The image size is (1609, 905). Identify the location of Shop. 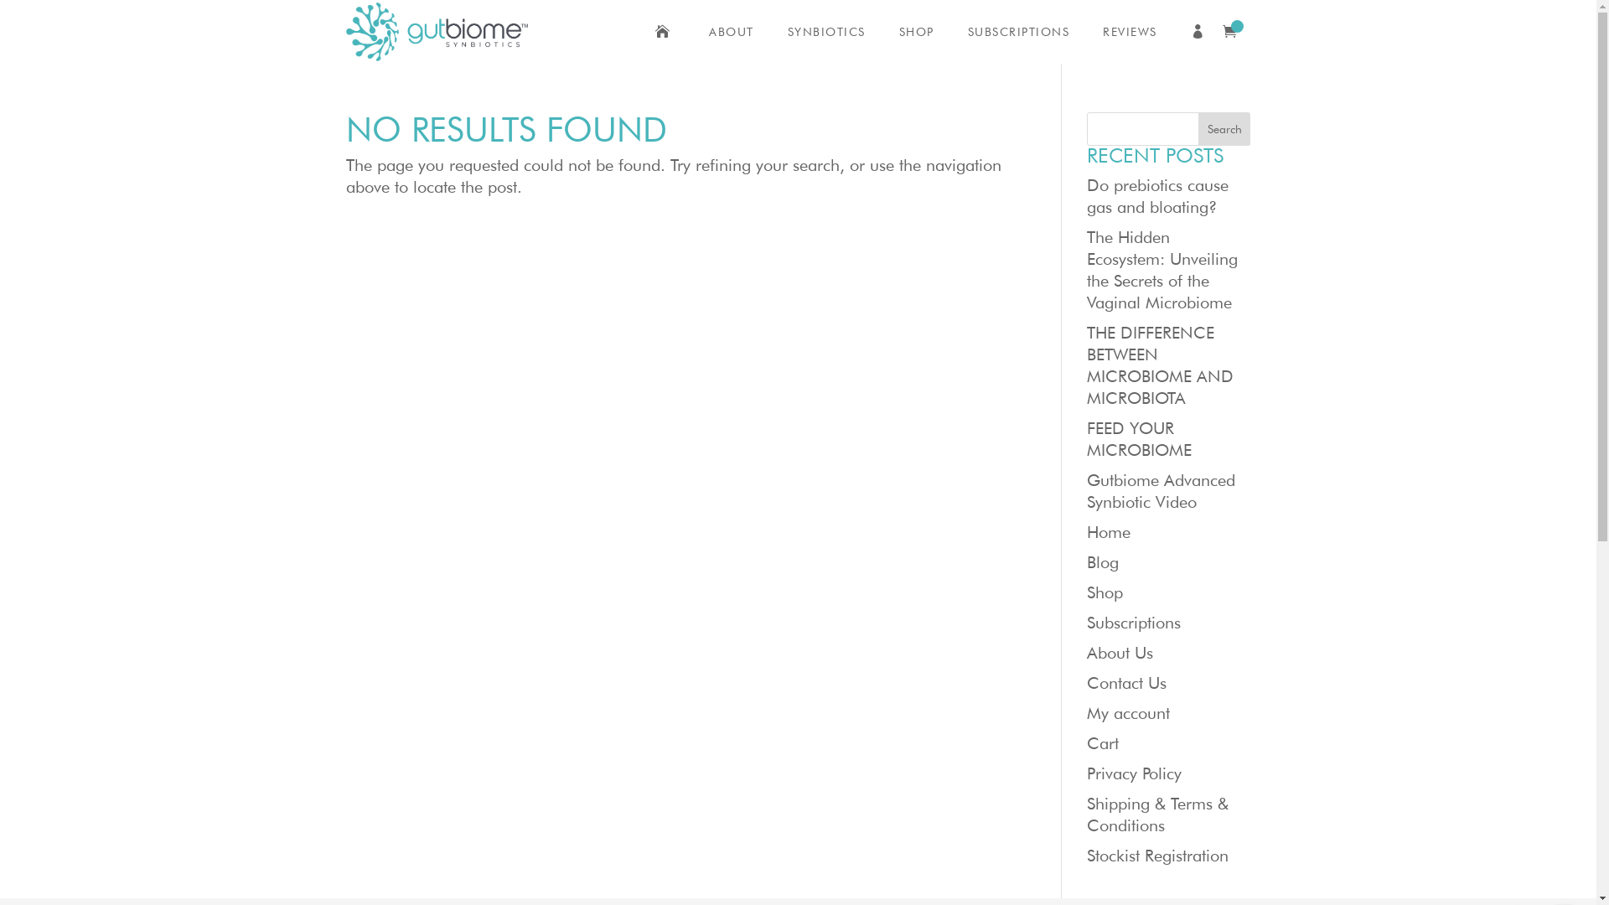
(1105, 592).